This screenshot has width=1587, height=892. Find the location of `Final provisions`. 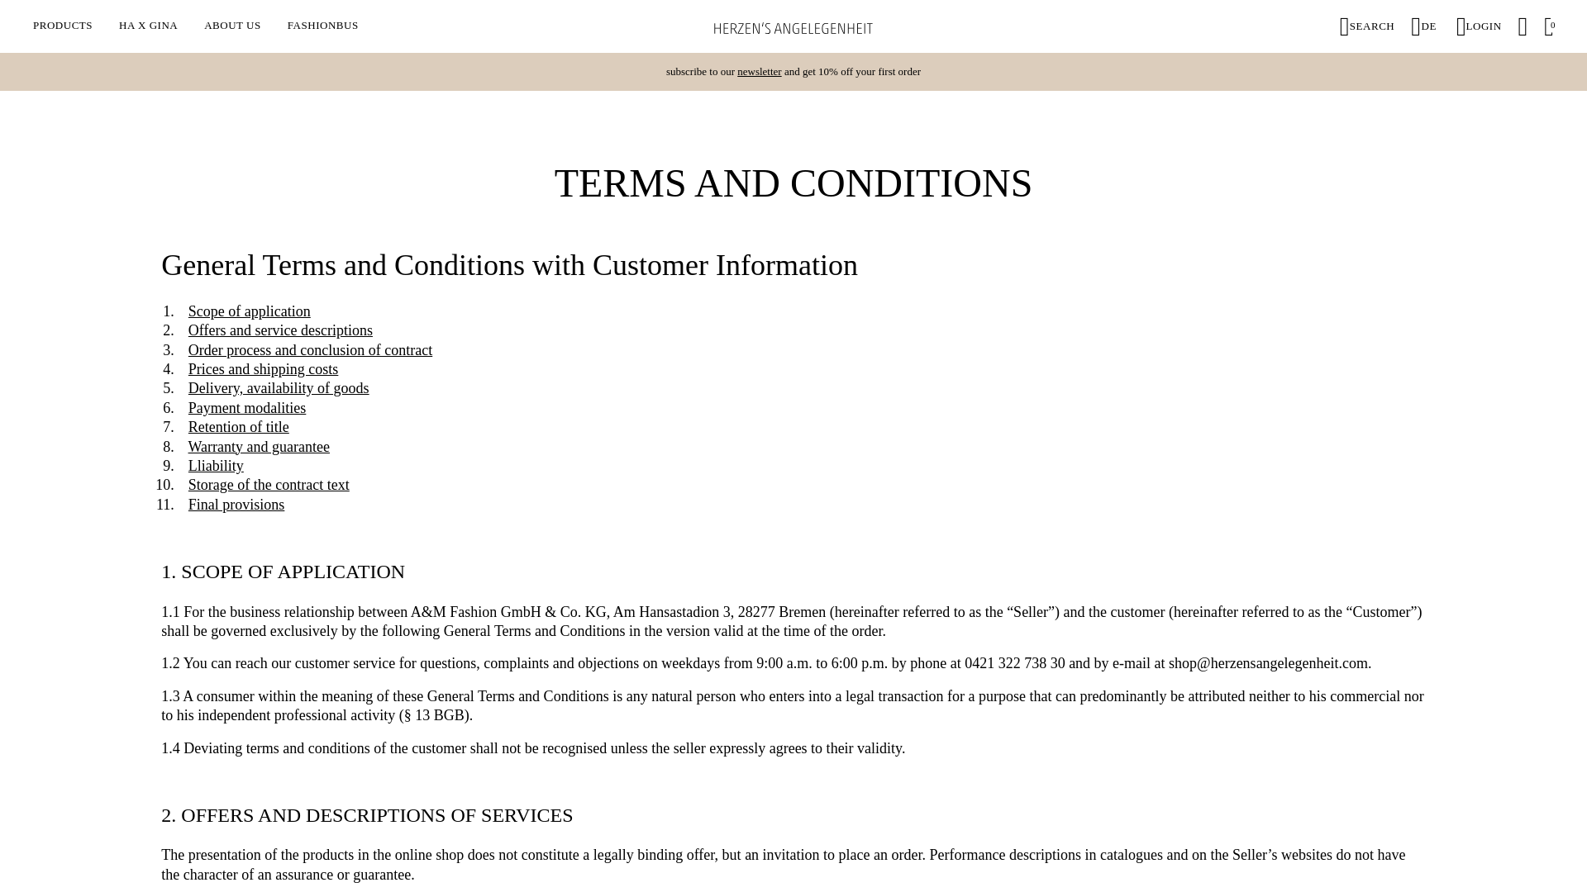

Final provisions is located at coordinates (236, 504).